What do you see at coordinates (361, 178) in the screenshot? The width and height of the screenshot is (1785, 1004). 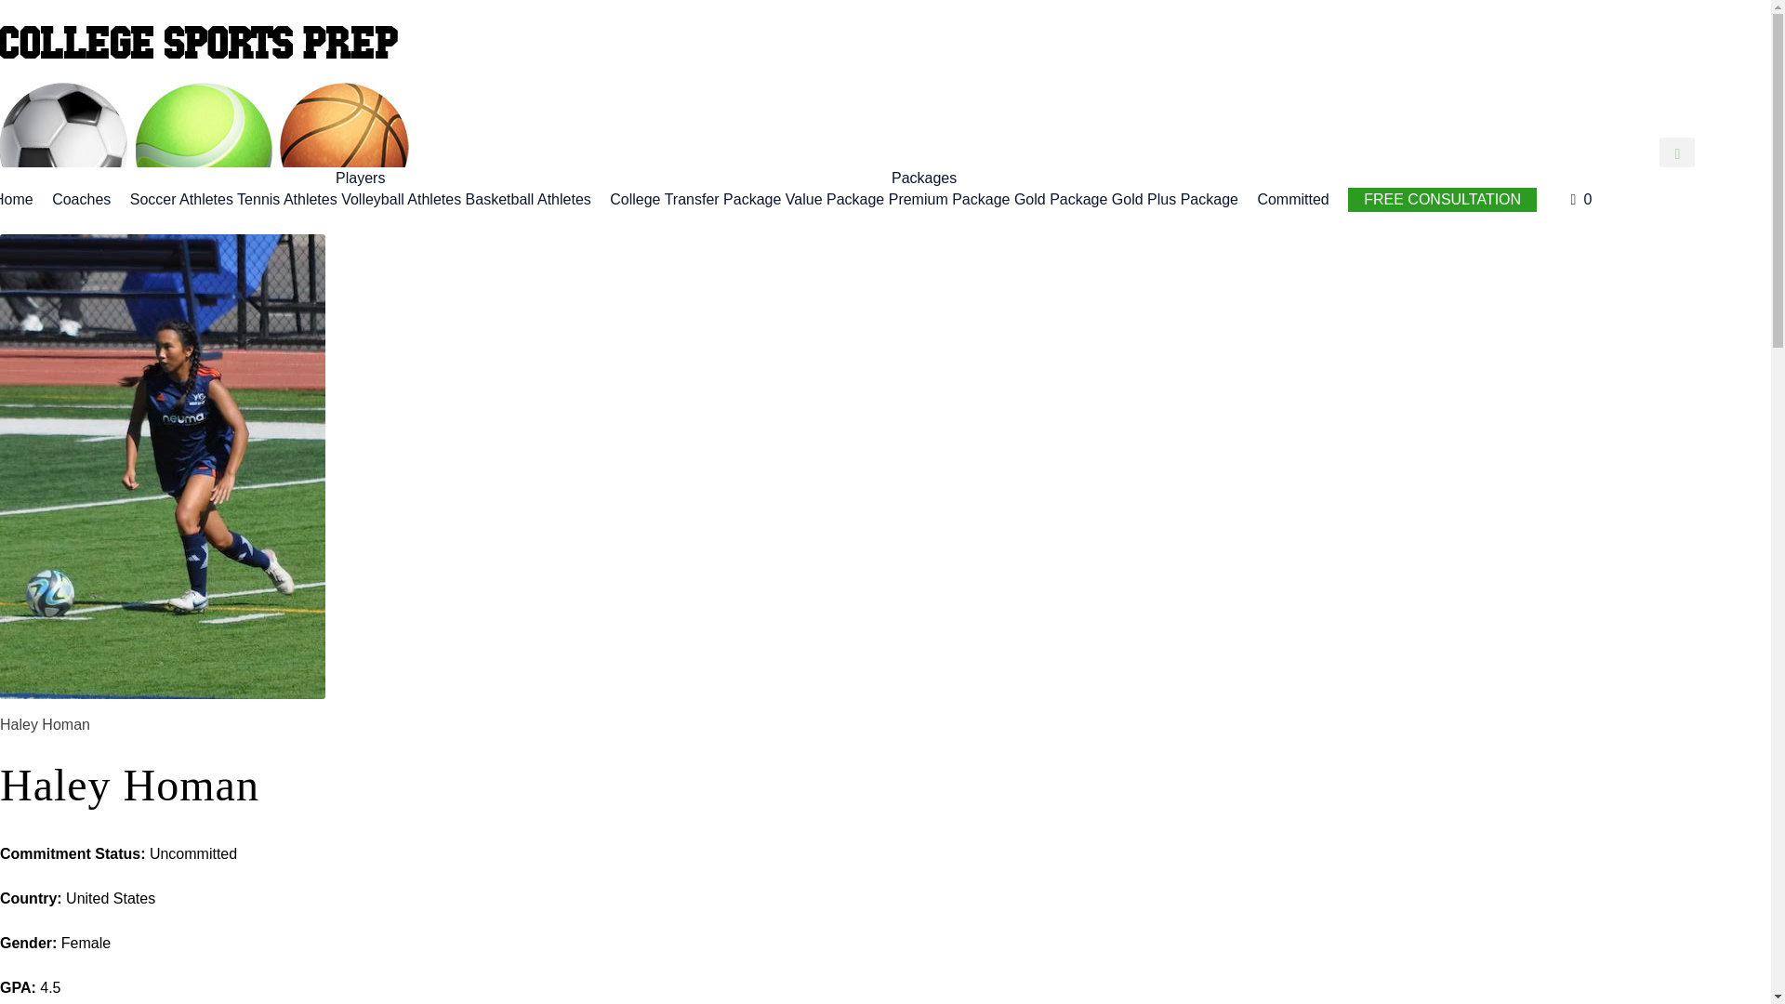 I see `Players` at bounding box center [361, 178].